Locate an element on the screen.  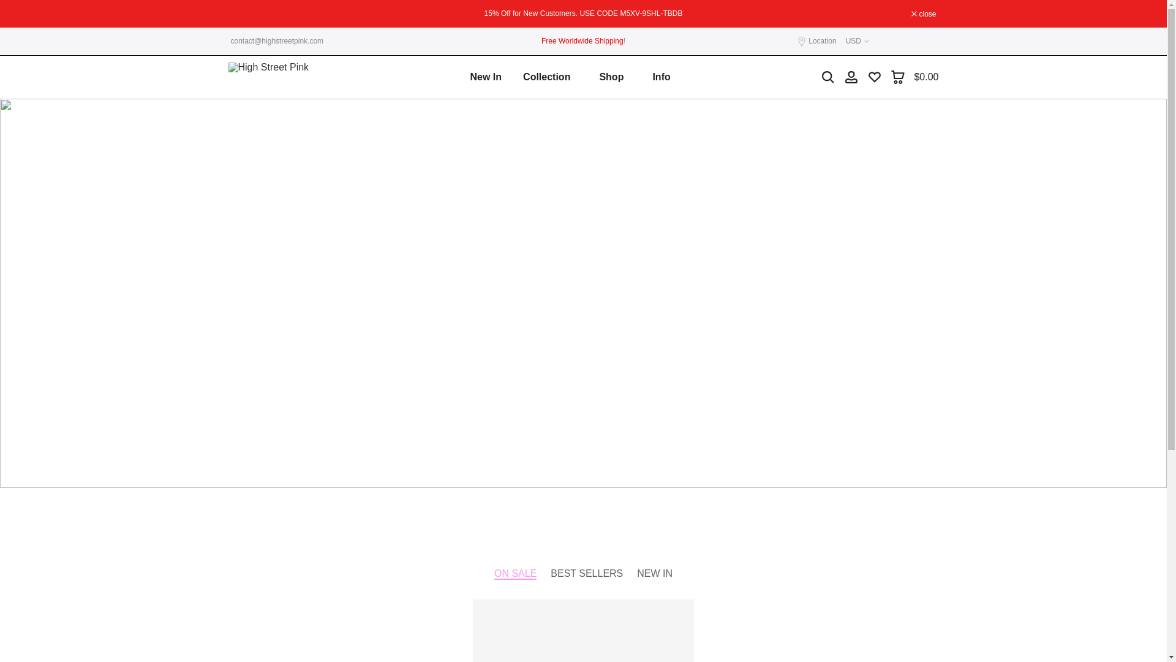
Location is located at coordinates (822, 41).